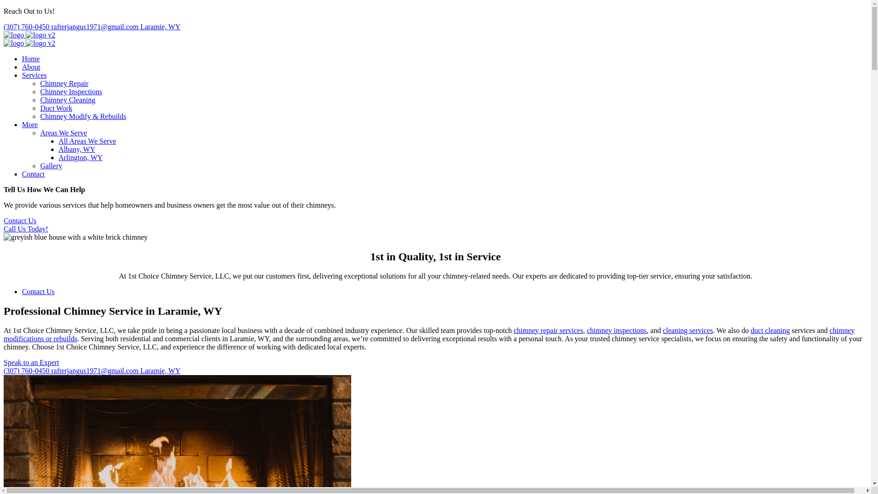  What do you see at coordinates (38, 292) in the screenshot?
I see `Contact Us` at bounding box center [38, 292].